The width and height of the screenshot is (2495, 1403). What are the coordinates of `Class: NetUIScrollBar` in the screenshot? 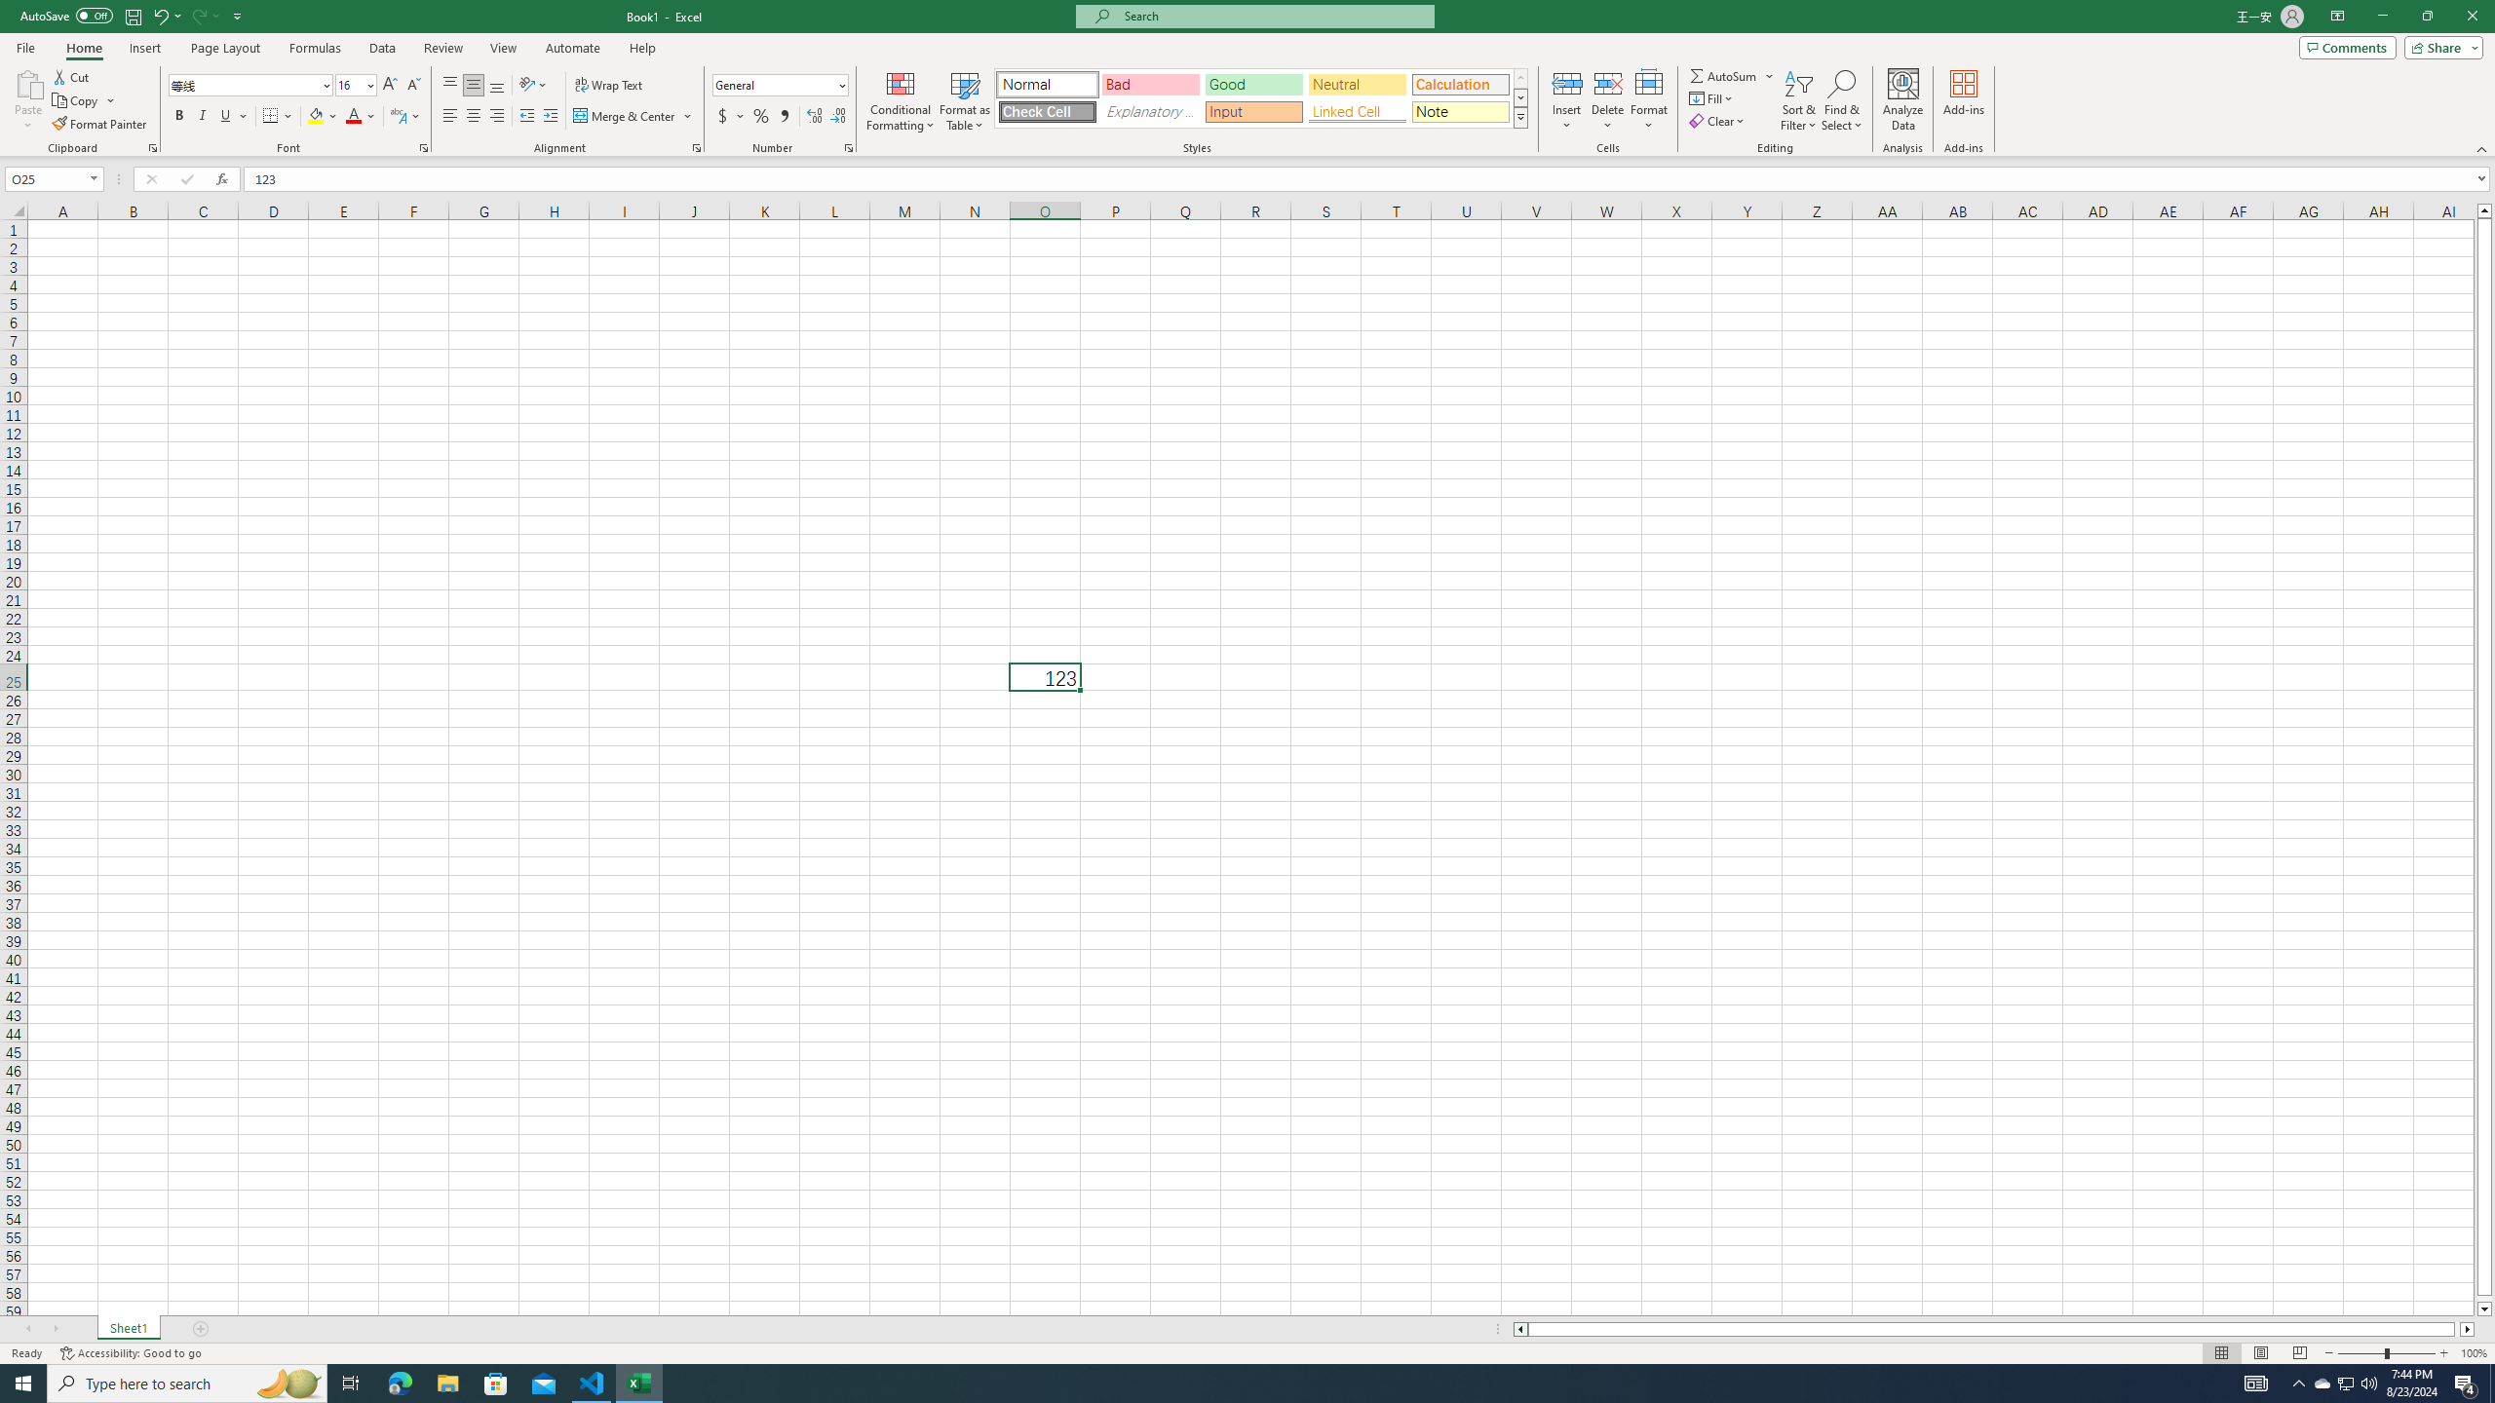 It's located at (1994, 1329).